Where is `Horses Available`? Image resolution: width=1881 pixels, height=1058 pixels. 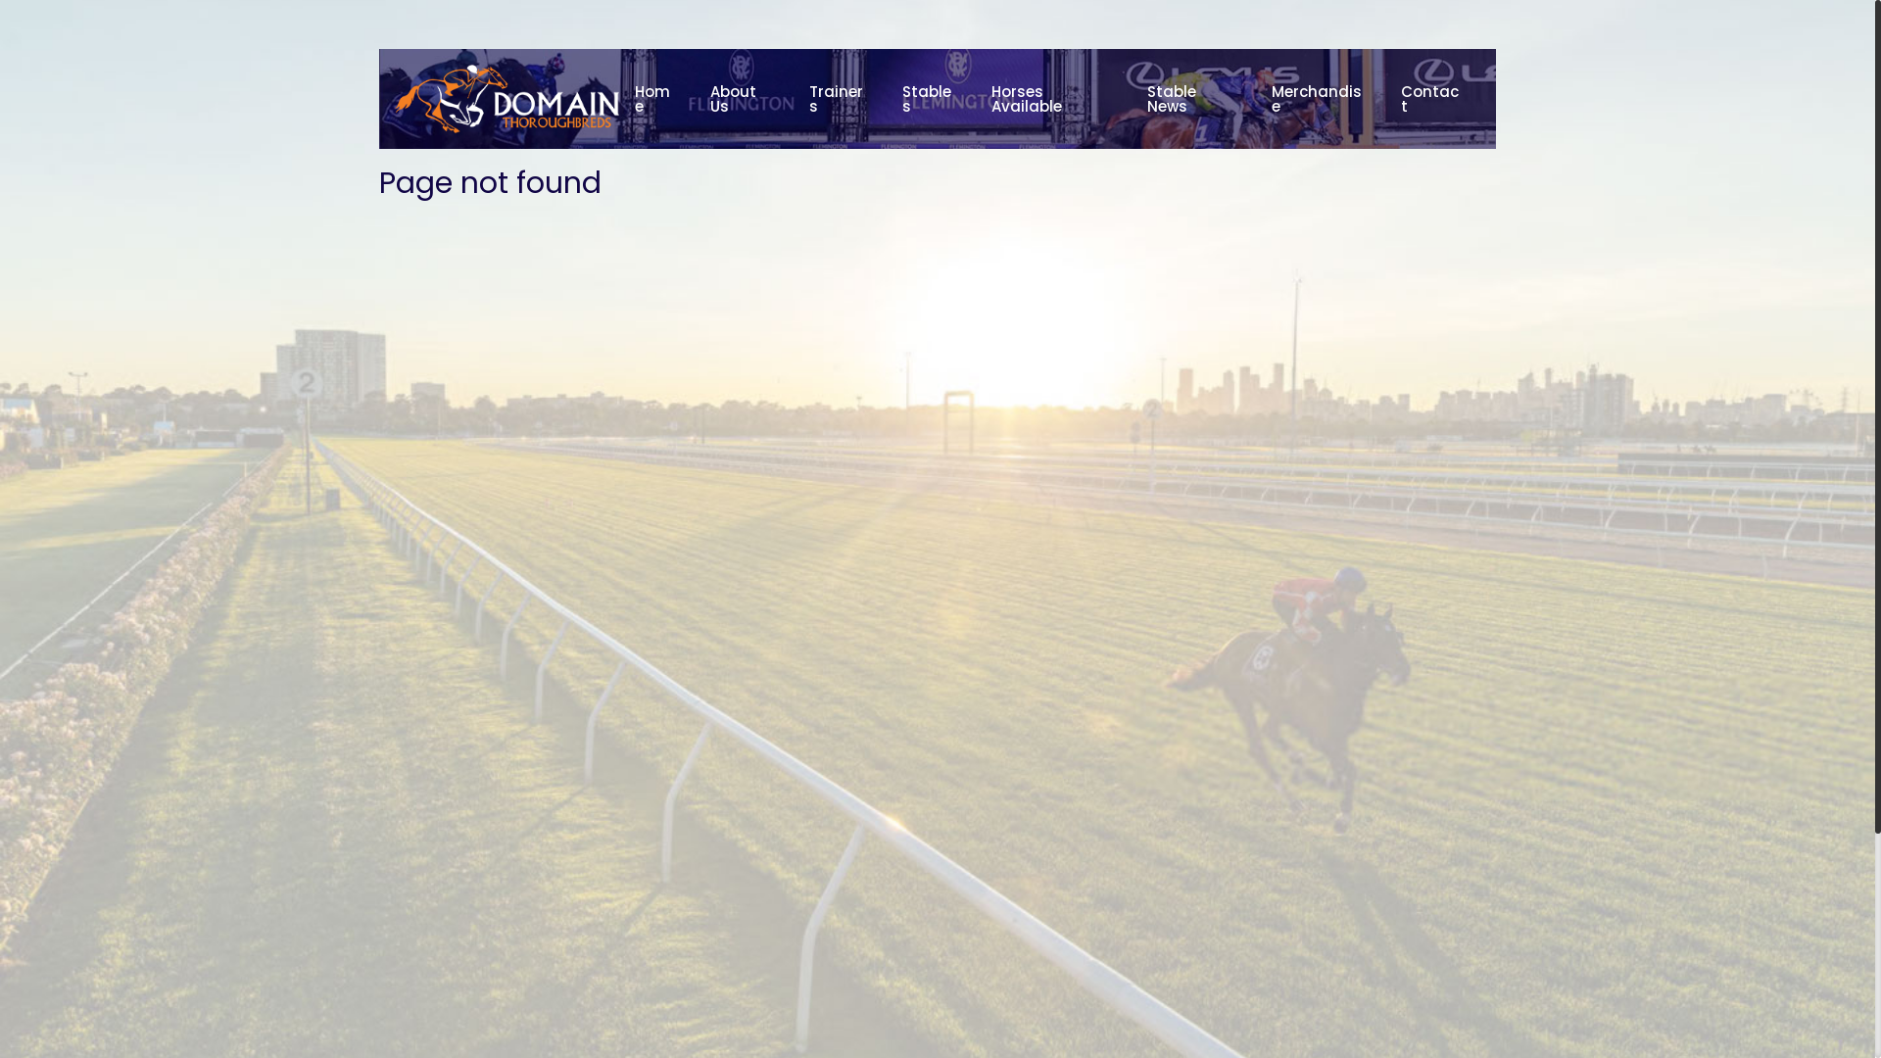
Horses Available is located at coordinates (1054, 98).